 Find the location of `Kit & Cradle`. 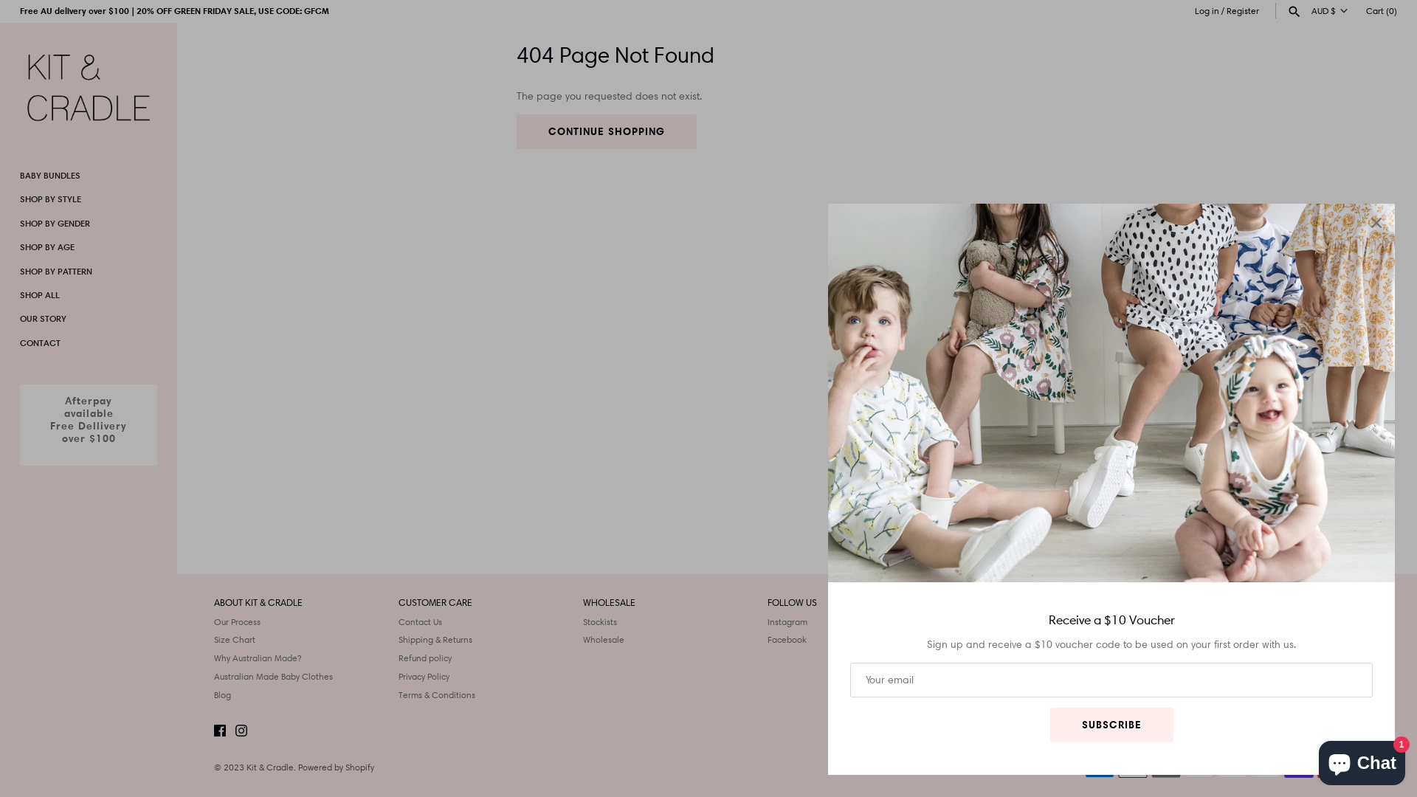

Kit & Cradle is located at coordinates (270, 767).